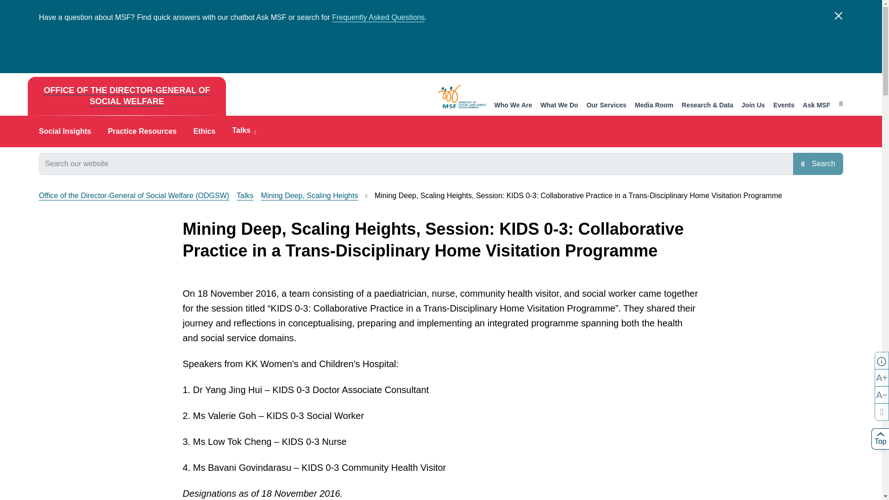  What do you see at coordinates (378, 18) in the screenshot?
I see `Frequently Asked Questions` at bounding box center [378, 18].